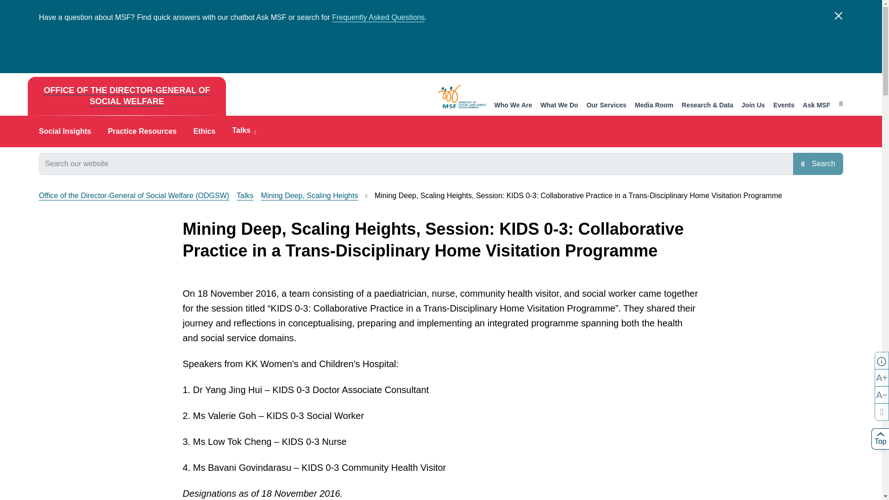  What do you see at coordinates (378, 18) in the screenshot?
I see `Frequently Asked Questions` at bounding box center [378, 18].